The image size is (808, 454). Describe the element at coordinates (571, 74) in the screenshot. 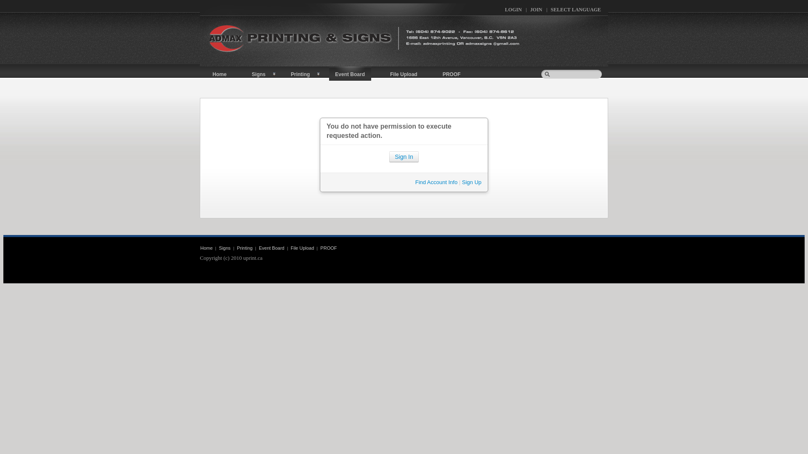

I see `keyword` at that location.